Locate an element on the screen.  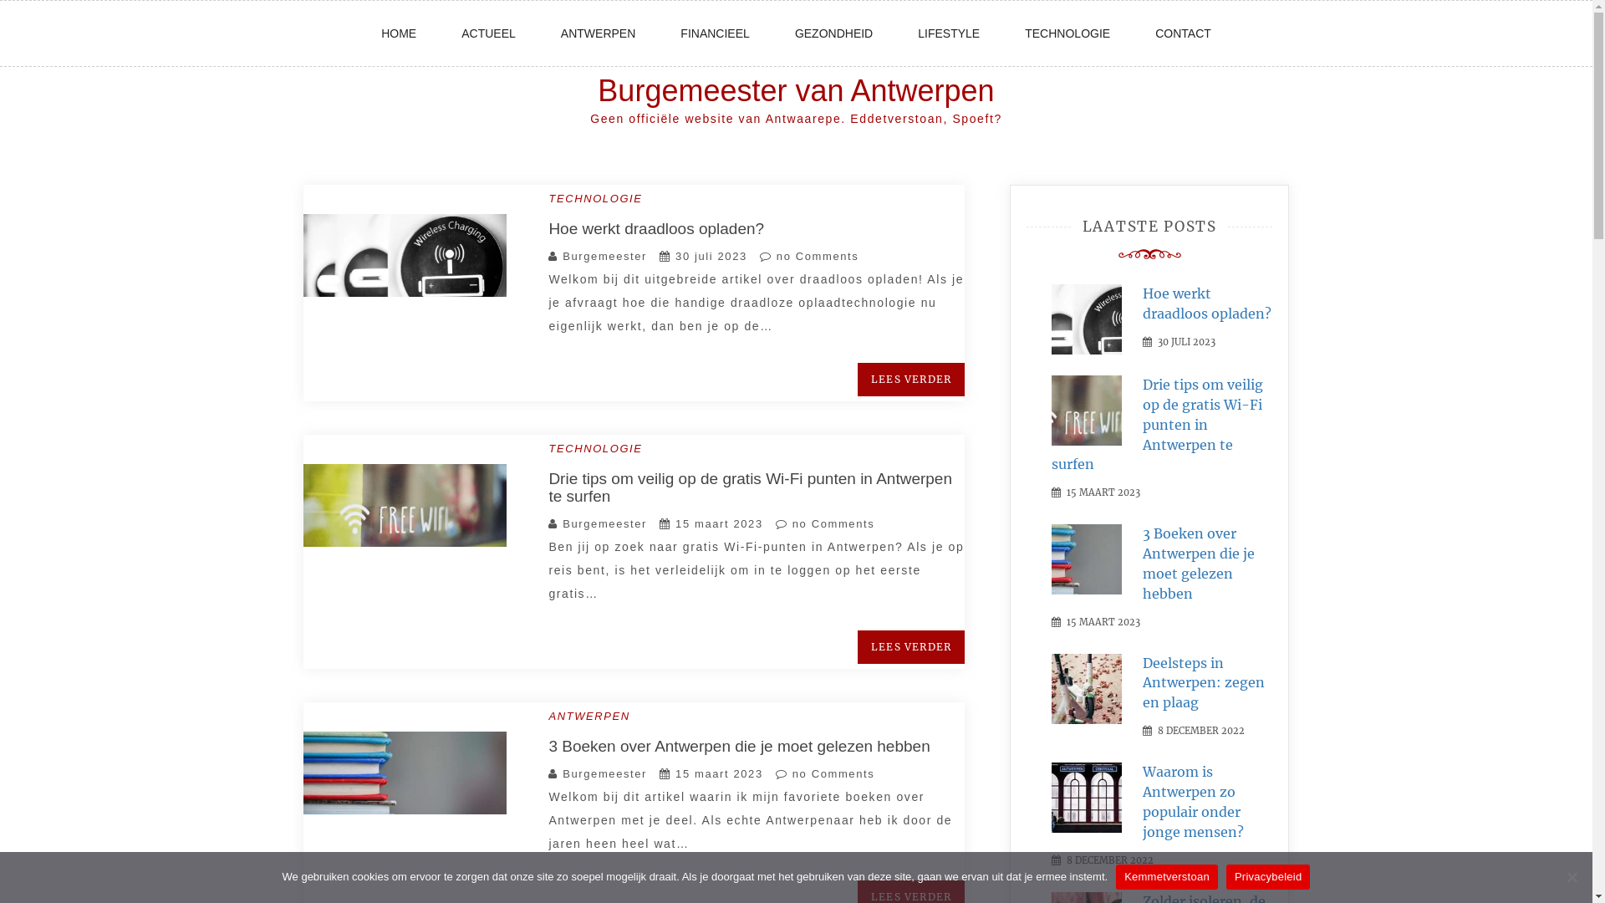
no Comments is located at coordinates (825, 774).